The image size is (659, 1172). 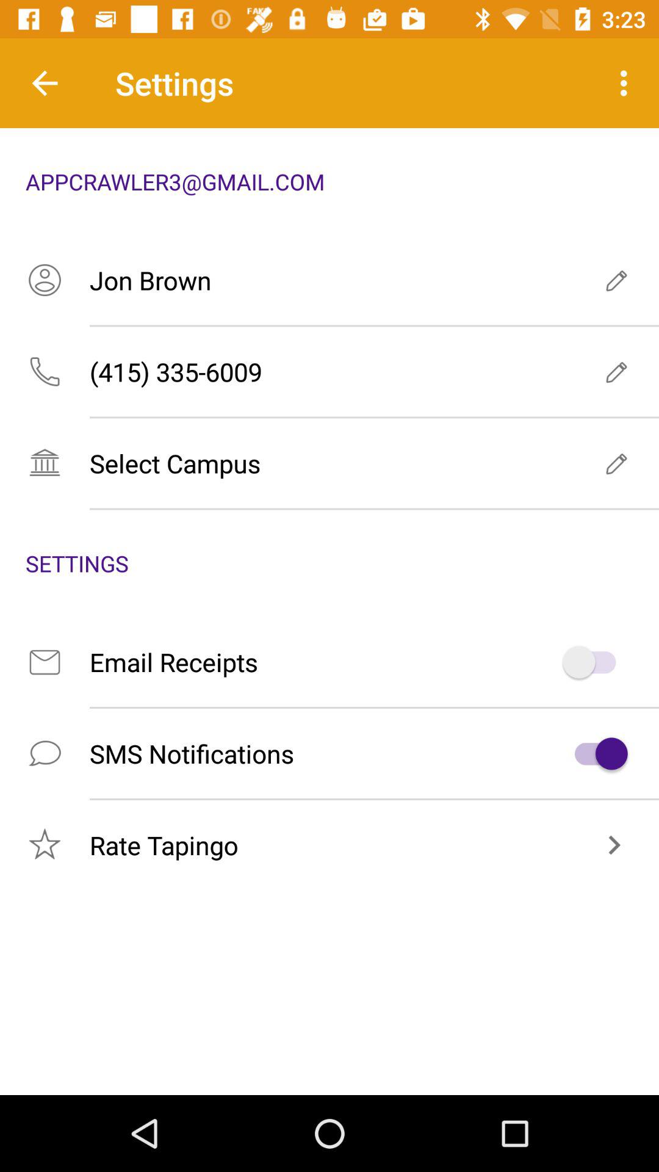 I want to click on choose the item above sms notifications icon, so click(x=329, y=662).